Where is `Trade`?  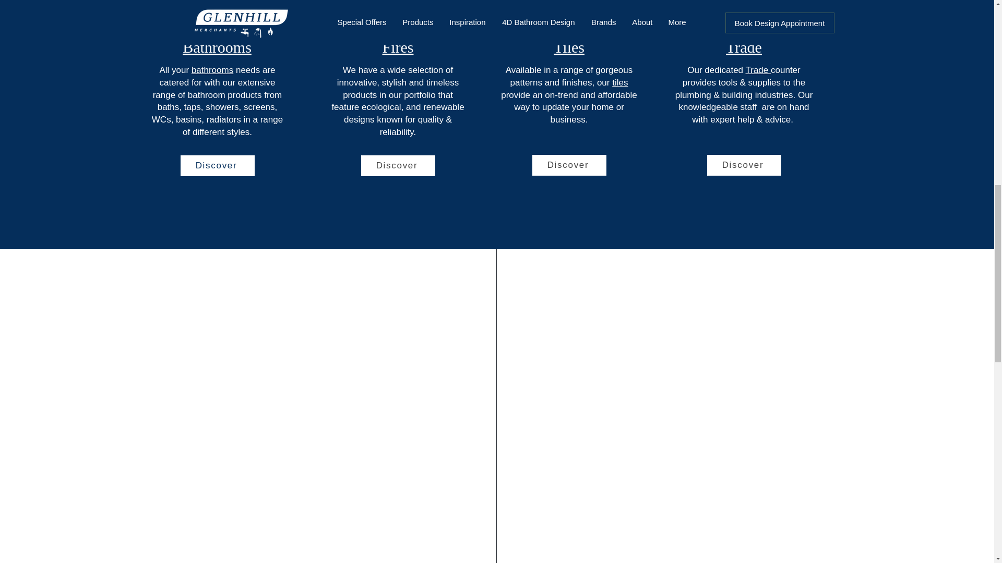
Trade is located at coordinates (758, 70).